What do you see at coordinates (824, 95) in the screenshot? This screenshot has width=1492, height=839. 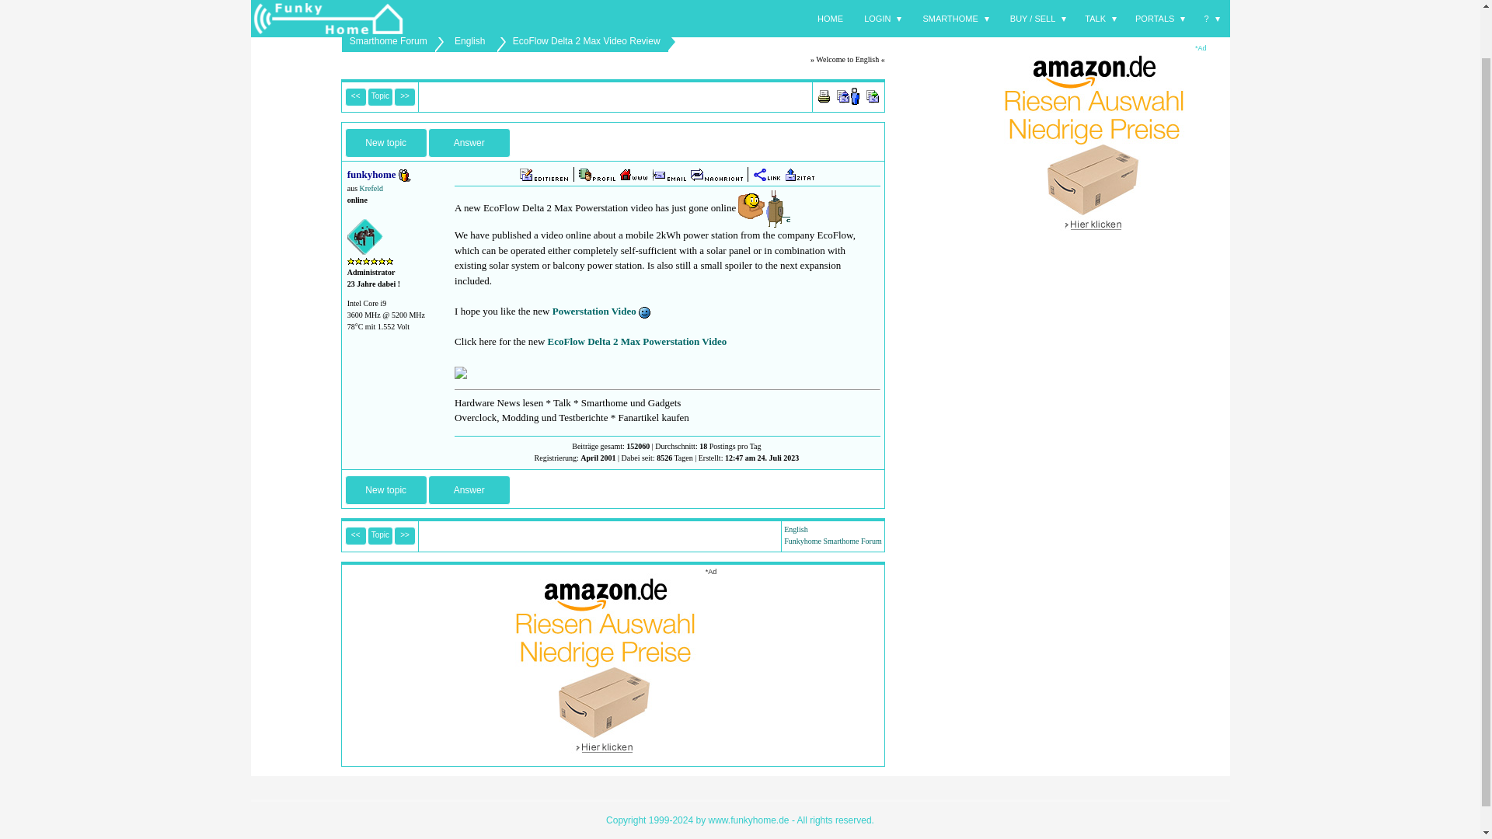 I see `Druckbarer Beitrag` at bounding box center [824, 95].